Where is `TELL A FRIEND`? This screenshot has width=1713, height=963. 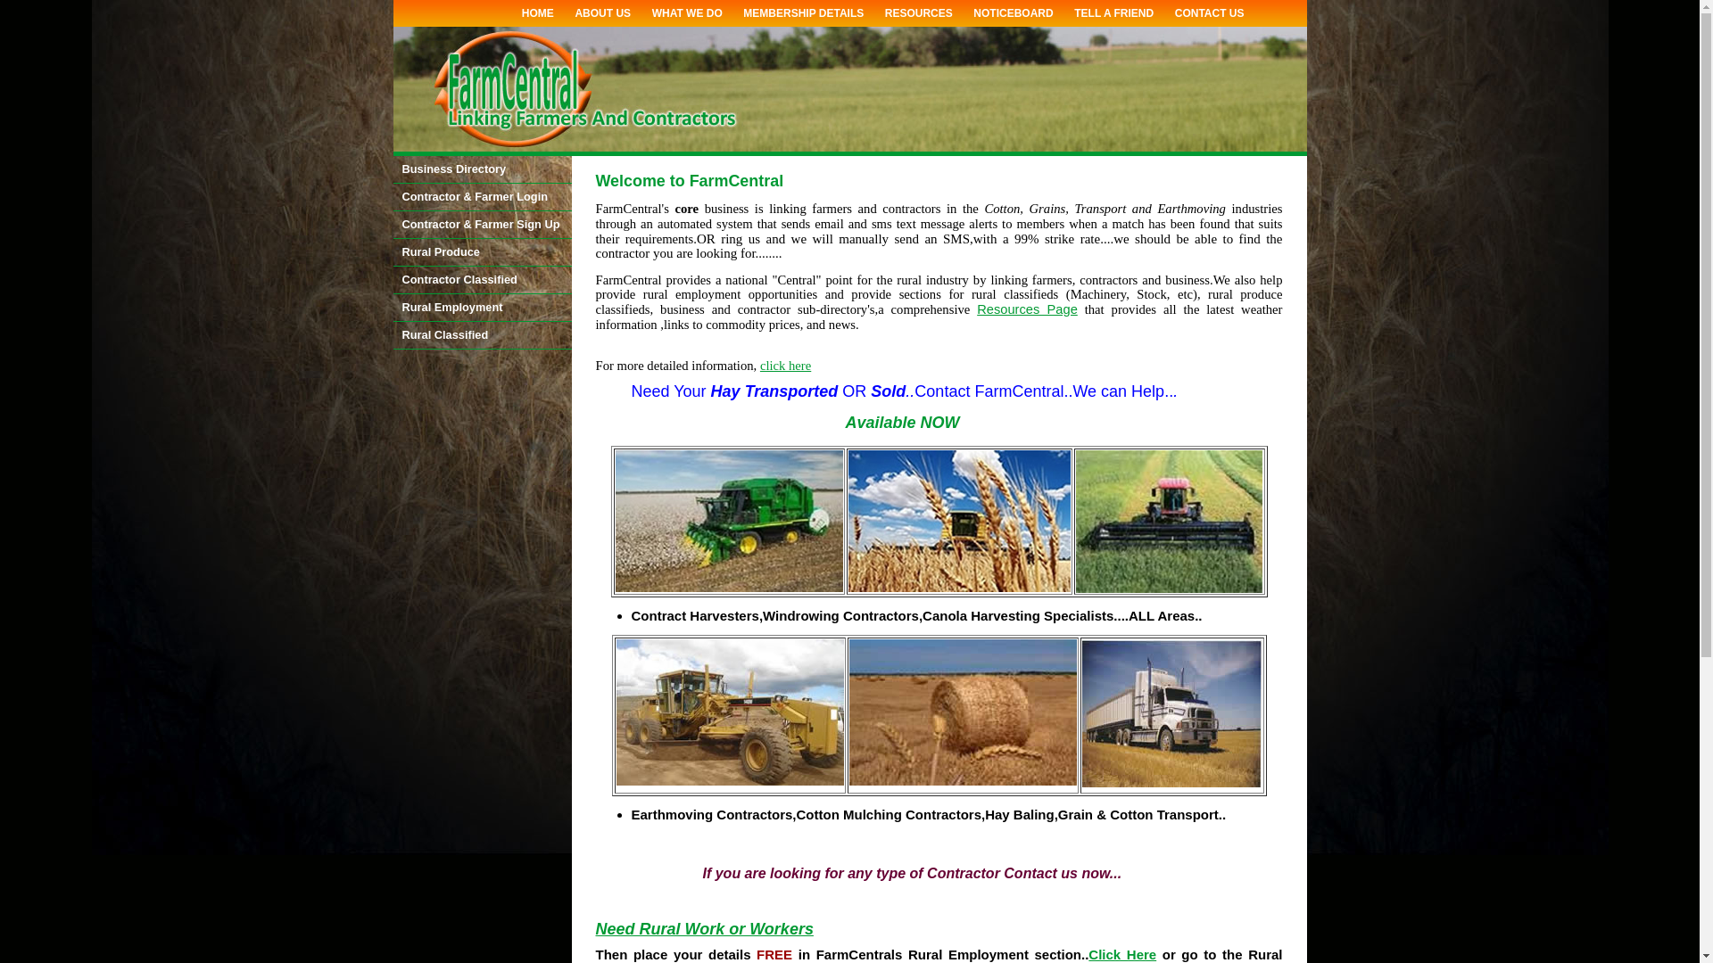 TELL A FRIEND is located at coordinates (1113, 13).